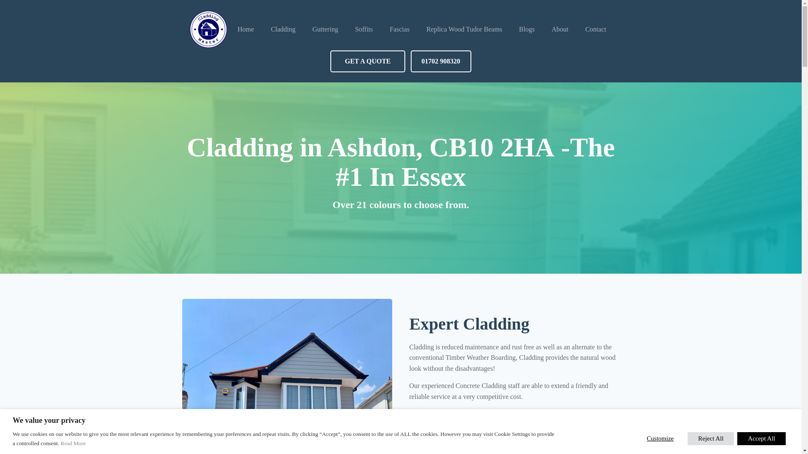 Image resolution: width=808 pixels, height=454 pixels. Describe the element at coordinates (560, 29) in the screenshot. I see `About` at that location.